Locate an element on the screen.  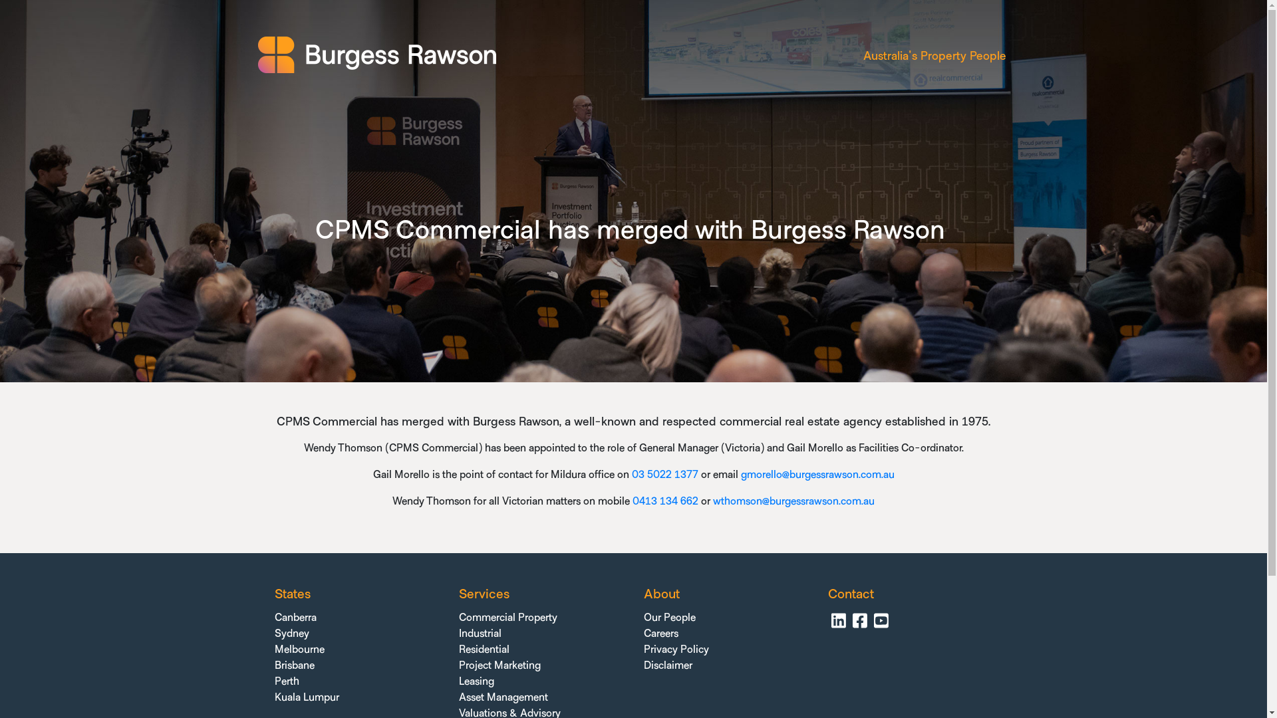
Brisbane is located at coordinates (294, 665).